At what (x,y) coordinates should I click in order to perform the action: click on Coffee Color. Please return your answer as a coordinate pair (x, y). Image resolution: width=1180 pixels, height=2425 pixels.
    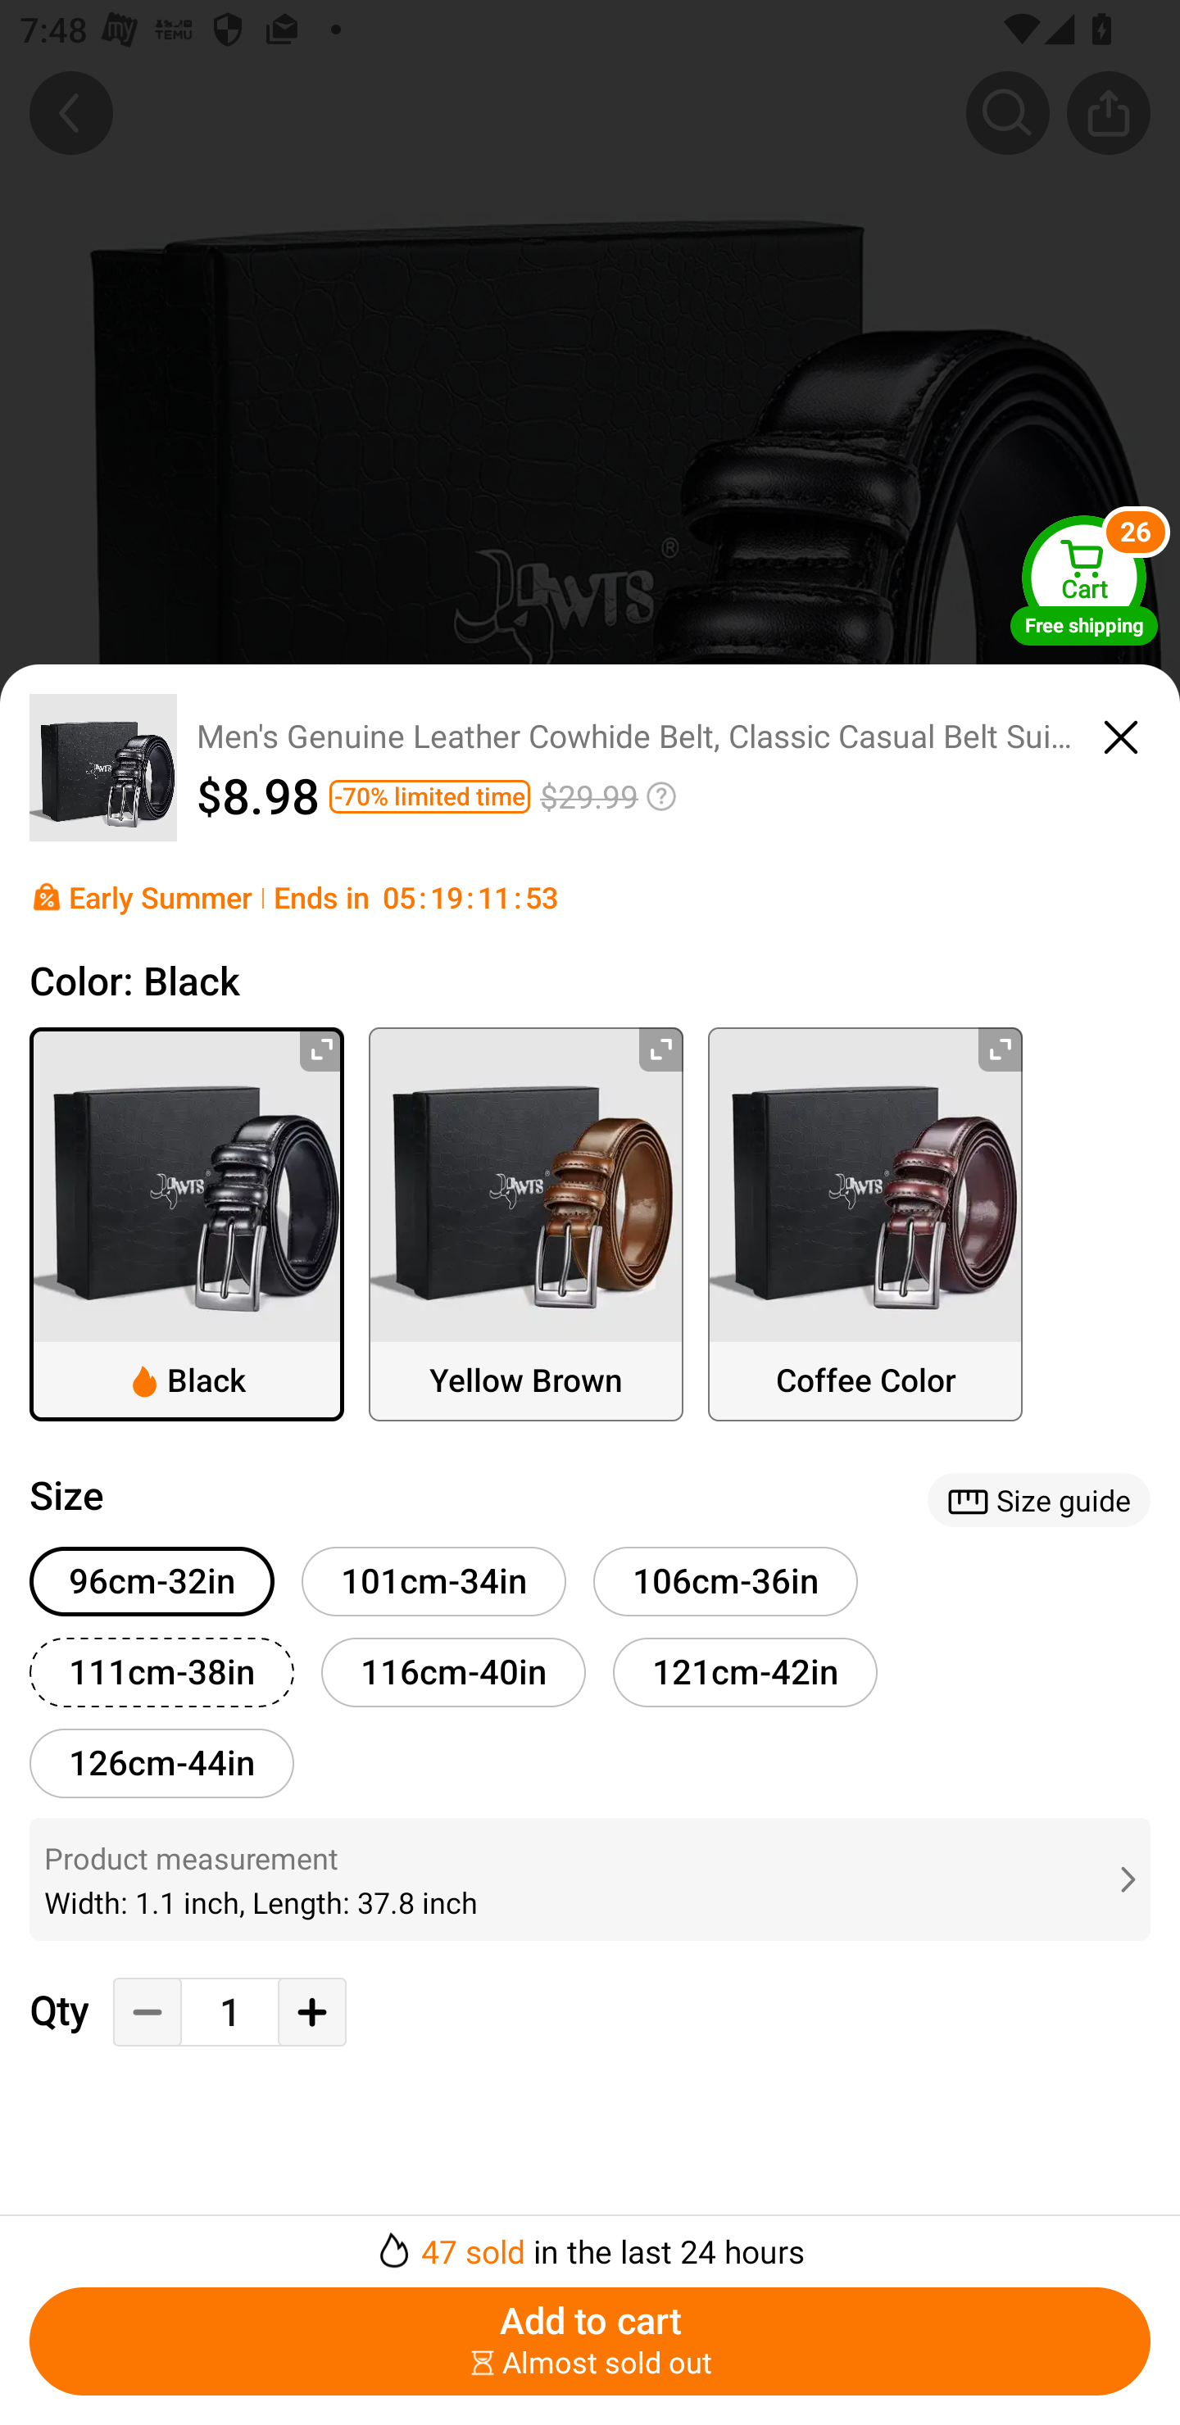
    Looking at the image, I should click on (865, 1224).